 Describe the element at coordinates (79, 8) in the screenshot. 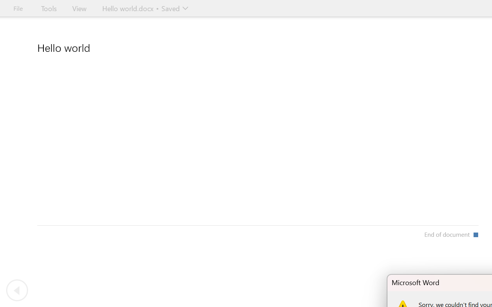

I see `View` at that location.